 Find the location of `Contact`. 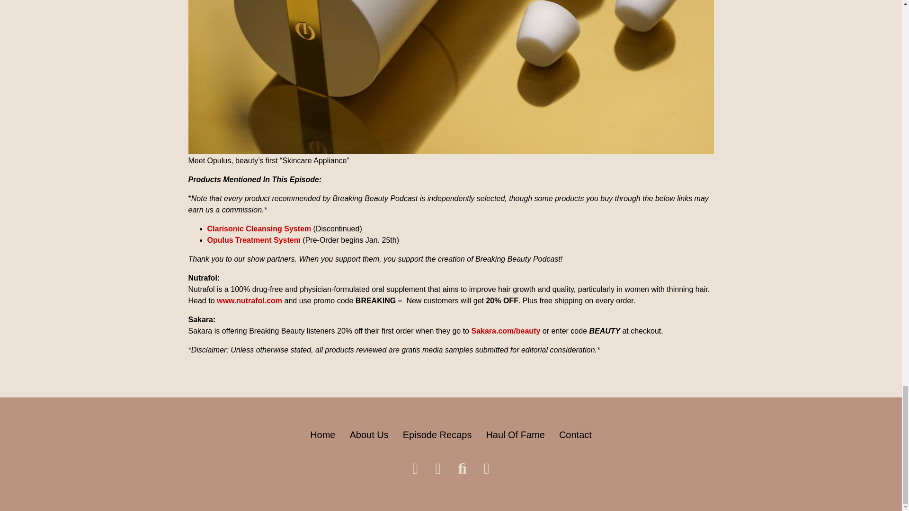

Contact is located at coordinates (575, 434).